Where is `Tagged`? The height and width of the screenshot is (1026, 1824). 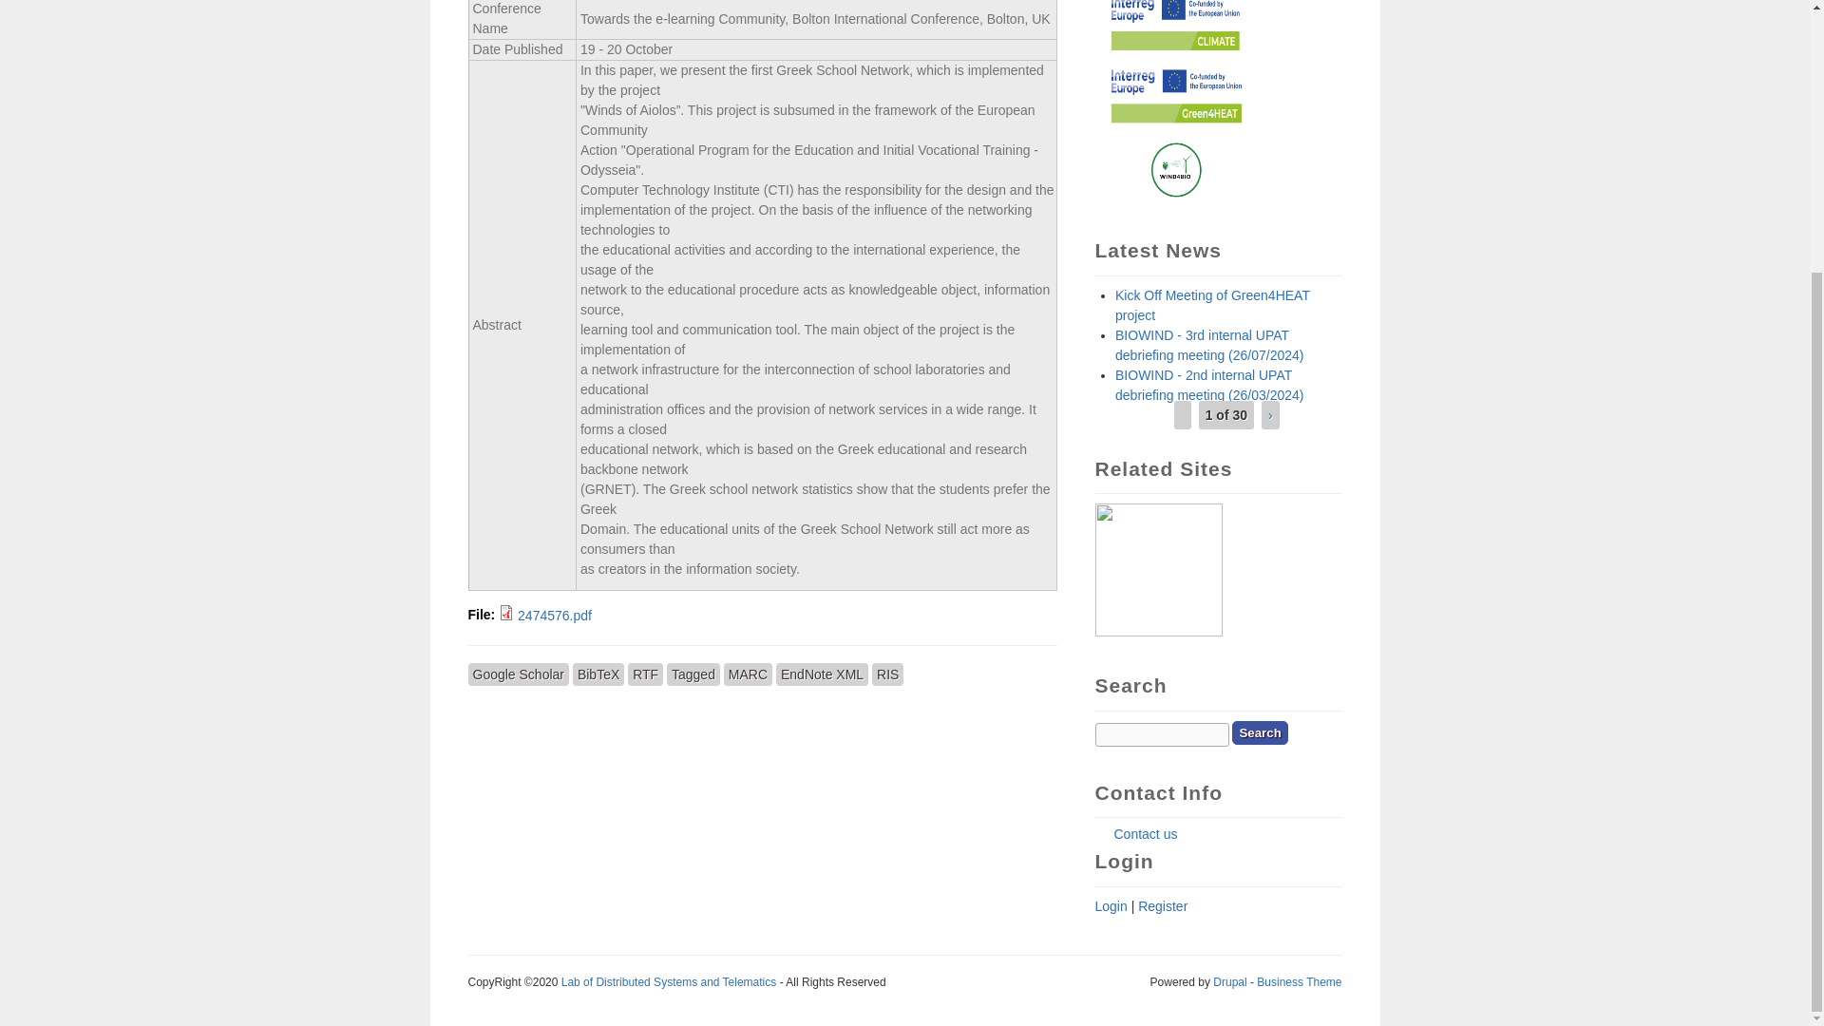 Tagged is located at coordinates (693, 674).